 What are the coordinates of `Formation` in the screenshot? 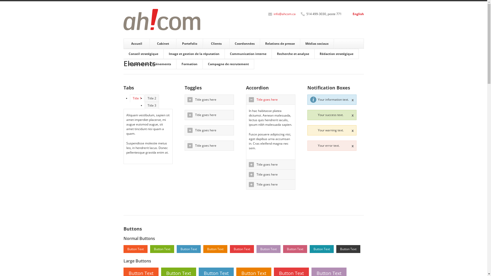 It's located at (190, 64).